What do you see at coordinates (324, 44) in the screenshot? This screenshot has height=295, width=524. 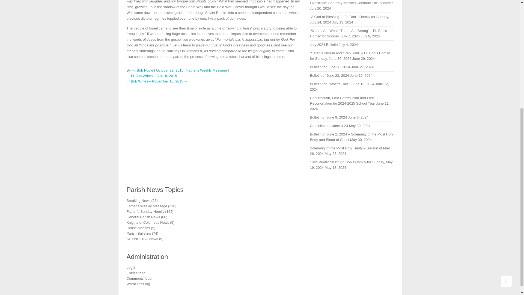 I see `July 2024 Bulletin` at bounding box center [324, 44].